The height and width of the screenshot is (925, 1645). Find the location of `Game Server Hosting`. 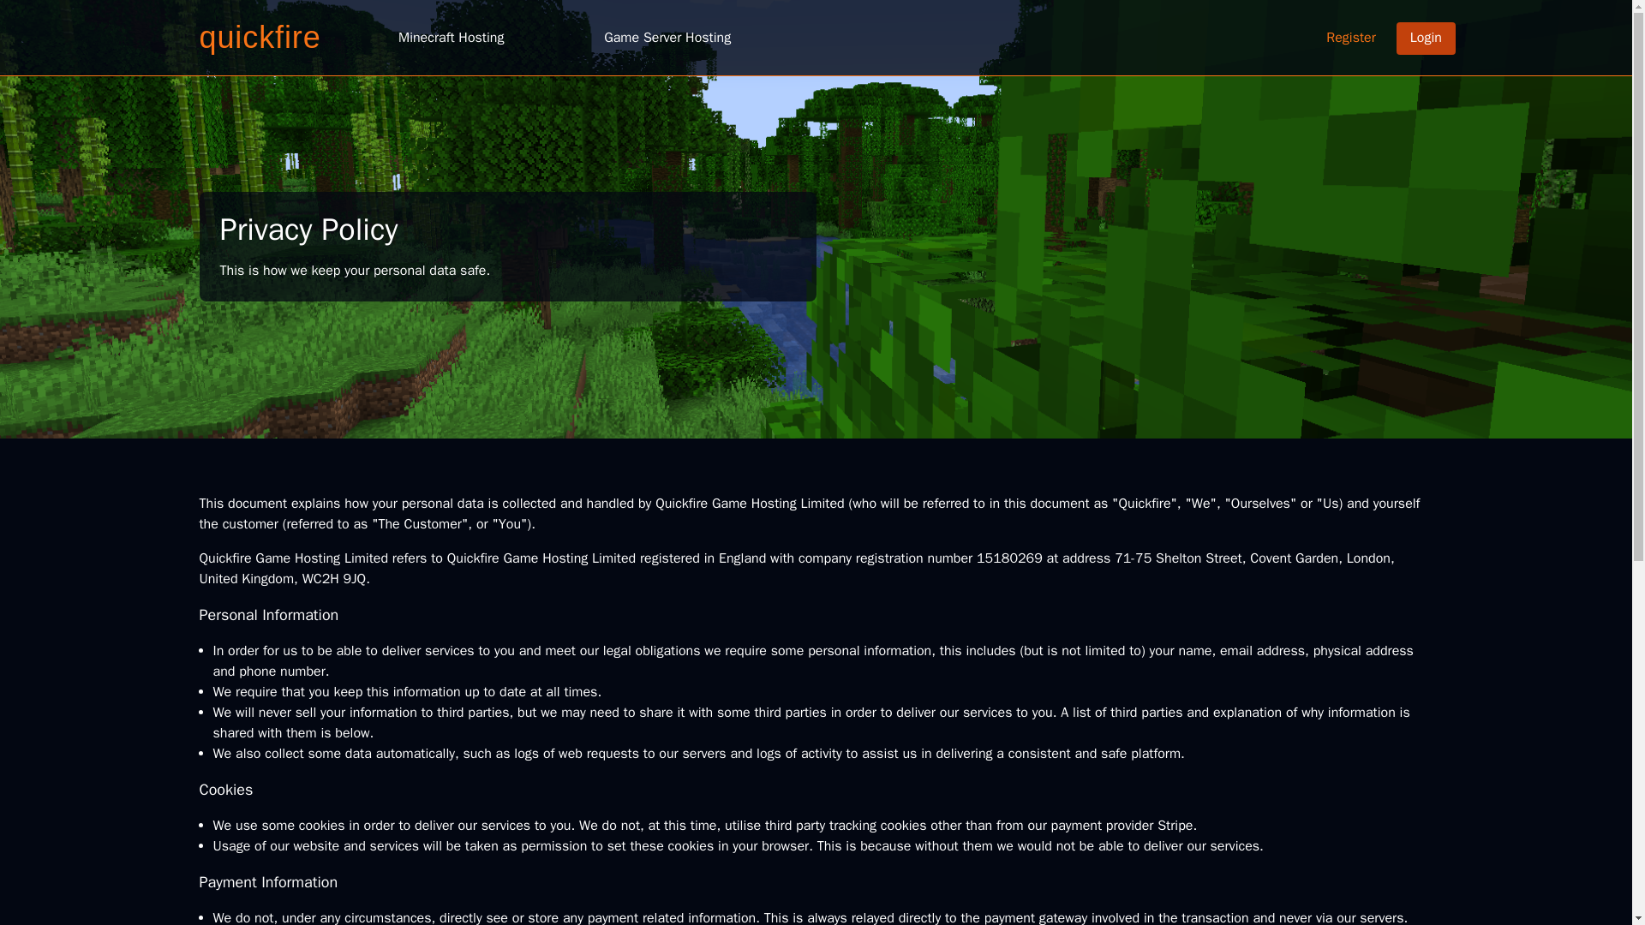

Game Server Hosting is located at coordinates (667, 38).